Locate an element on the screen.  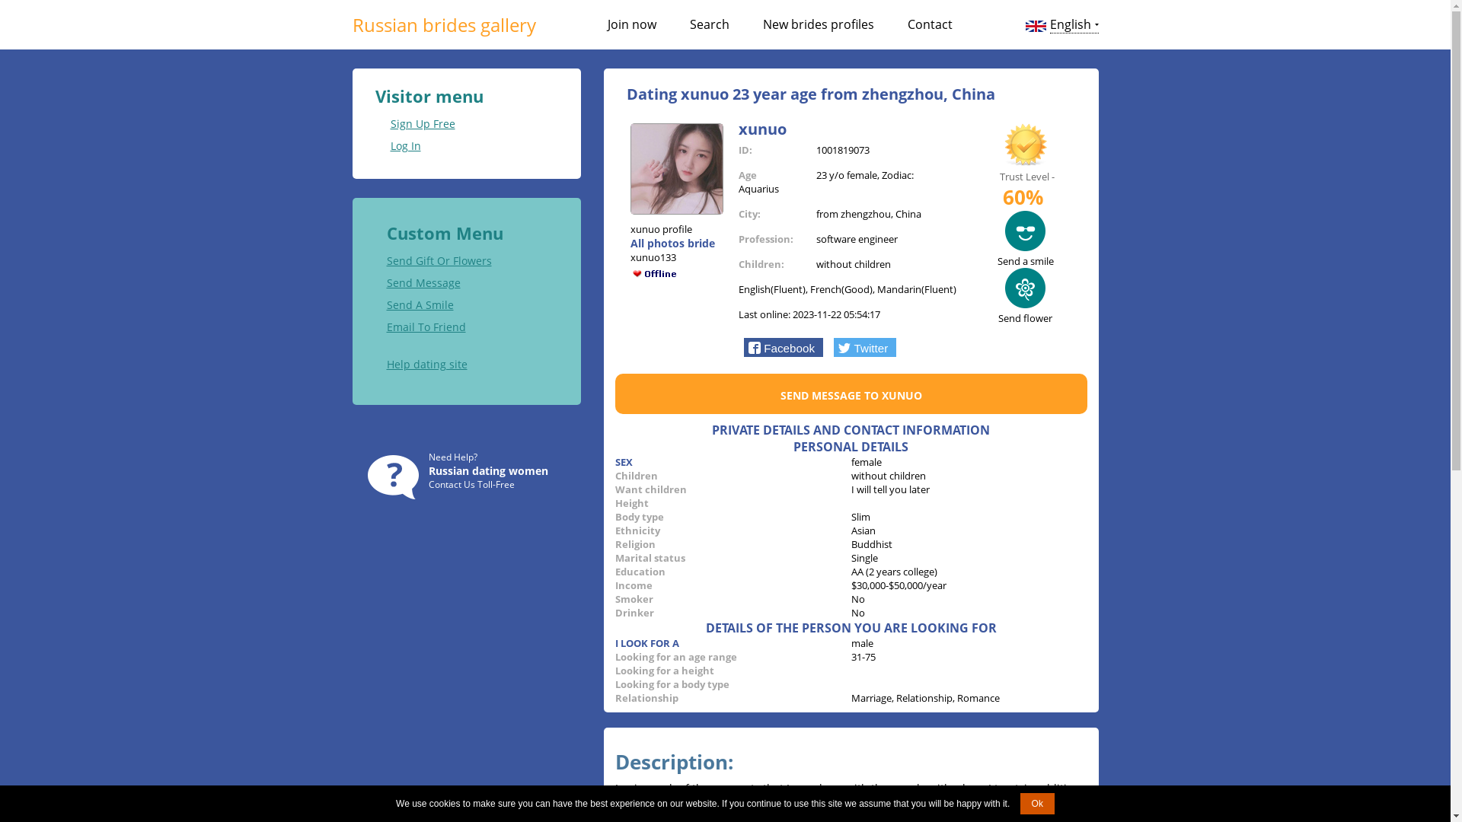
Russian dating women is located at coordinates (487, 470).